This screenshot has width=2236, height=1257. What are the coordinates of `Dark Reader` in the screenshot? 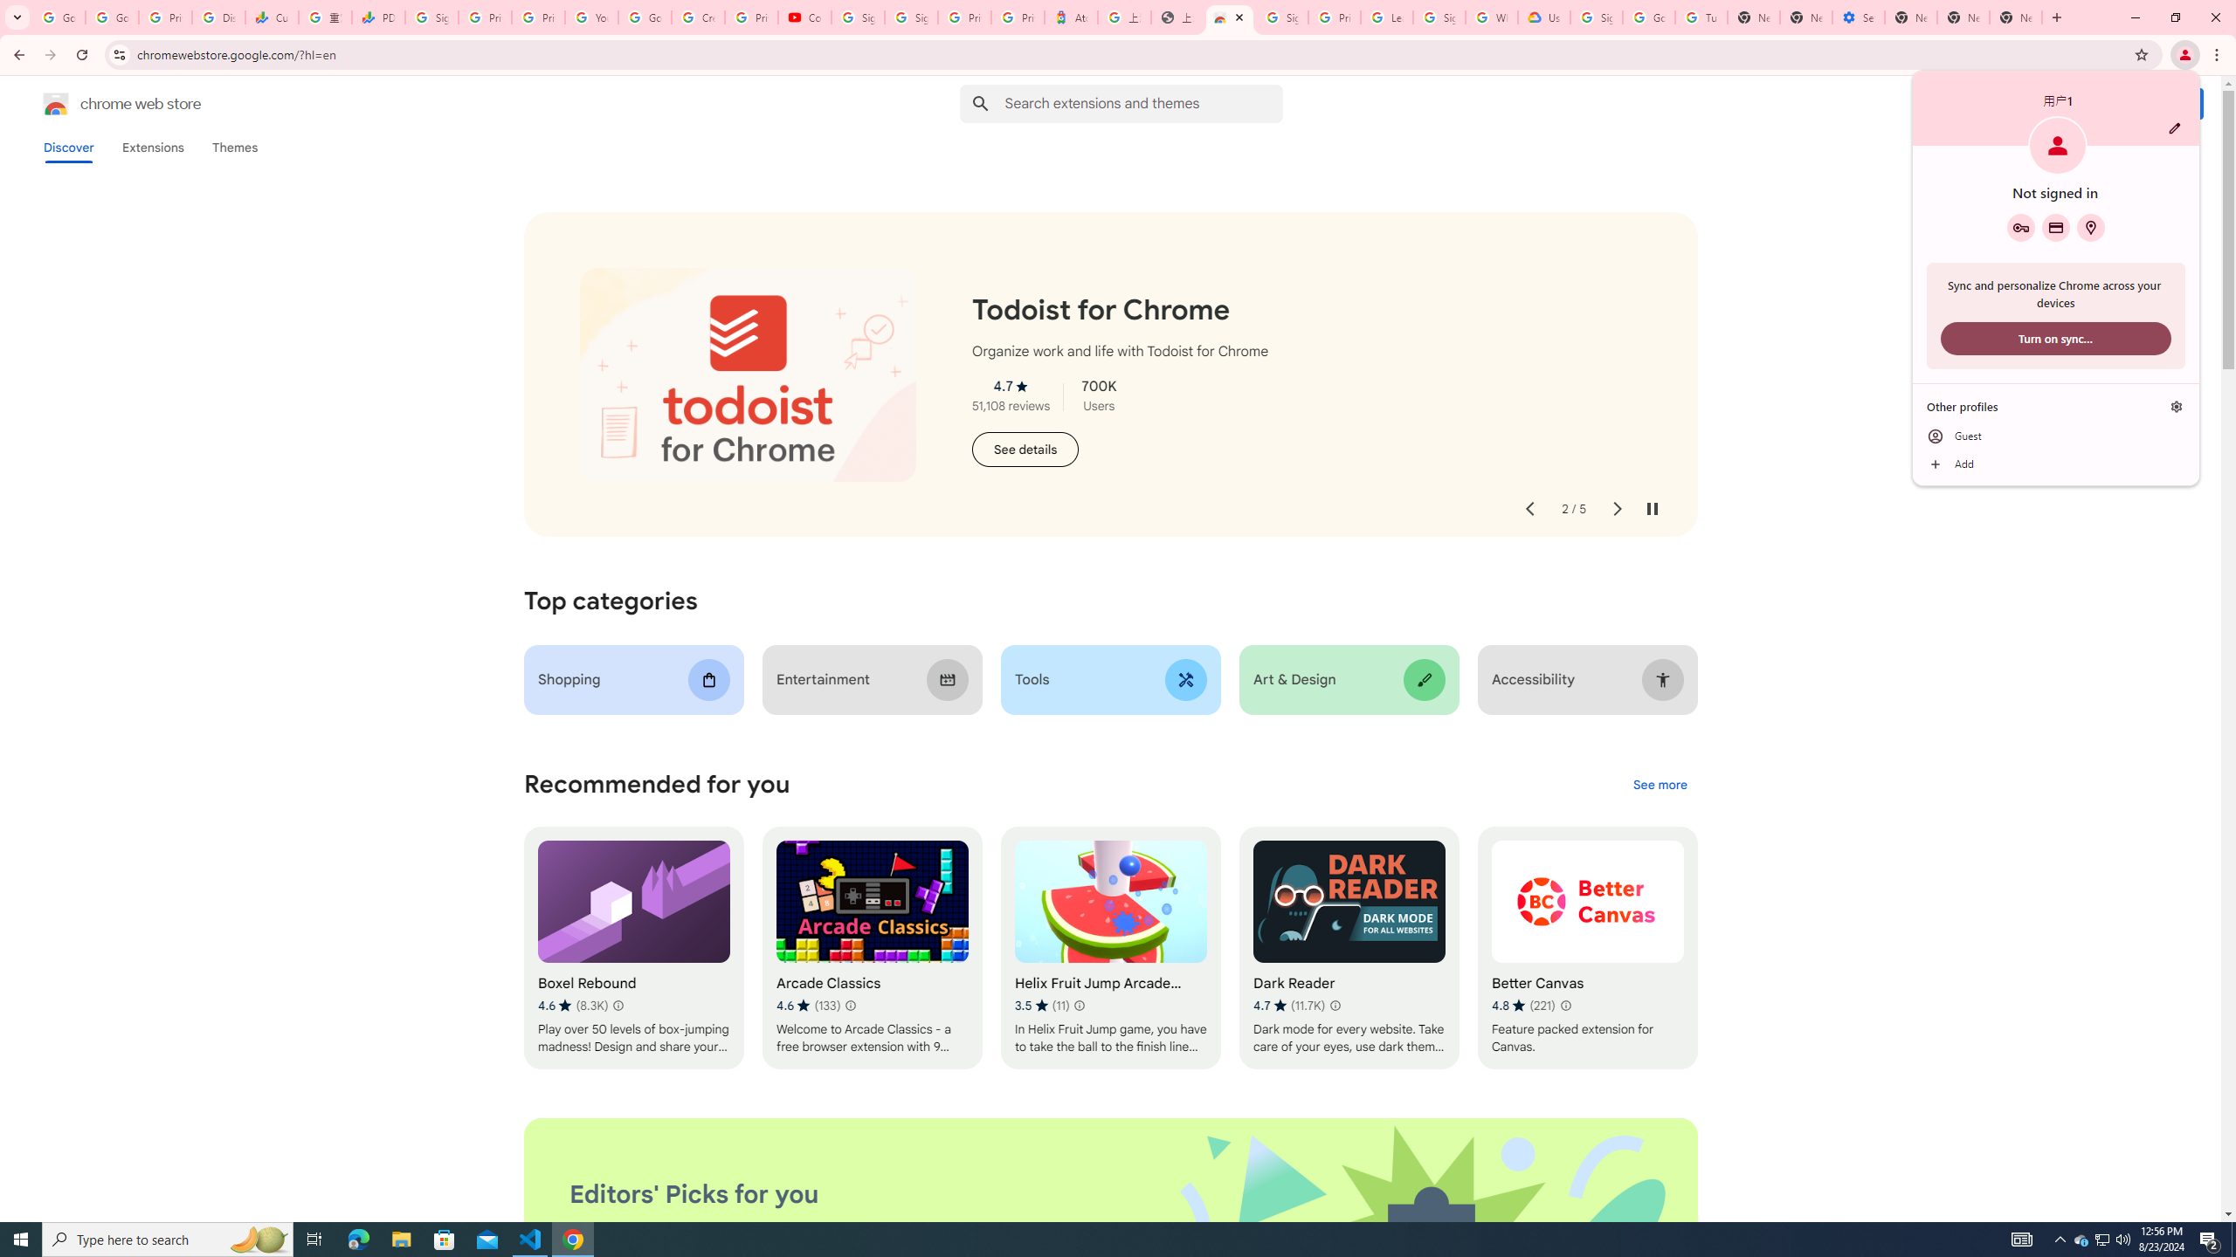 It's located at (1349, 948).